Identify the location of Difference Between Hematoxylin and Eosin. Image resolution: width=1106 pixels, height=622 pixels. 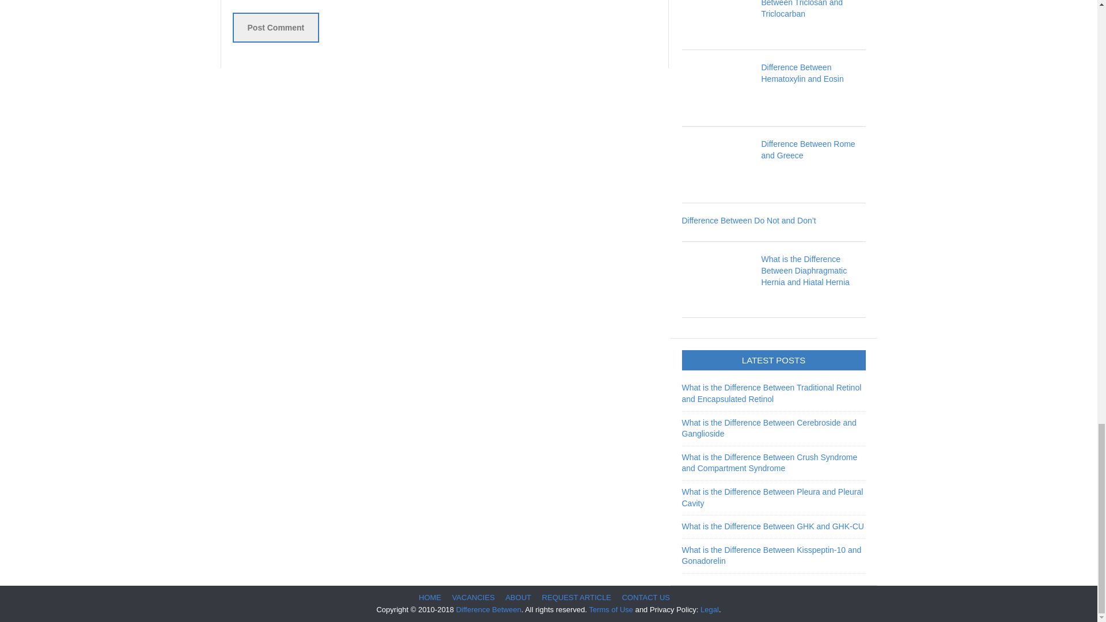
(802, 73).